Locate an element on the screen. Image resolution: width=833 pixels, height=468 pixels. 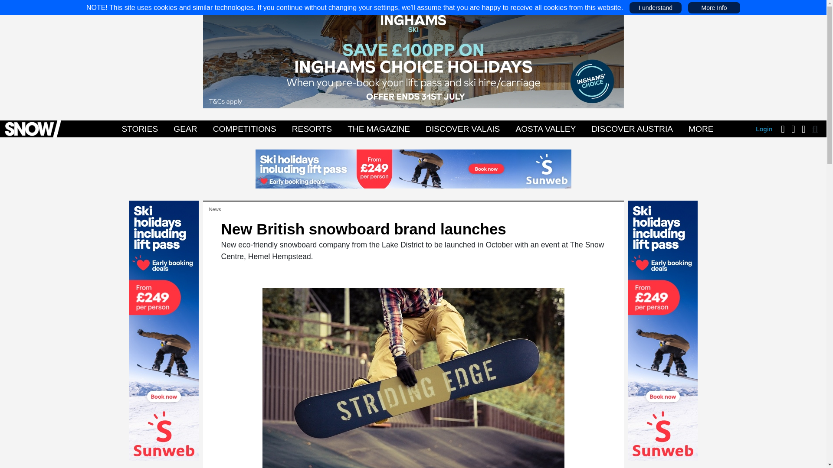
DISCOVER AUSTRIA is located at coordinates (632, 129).